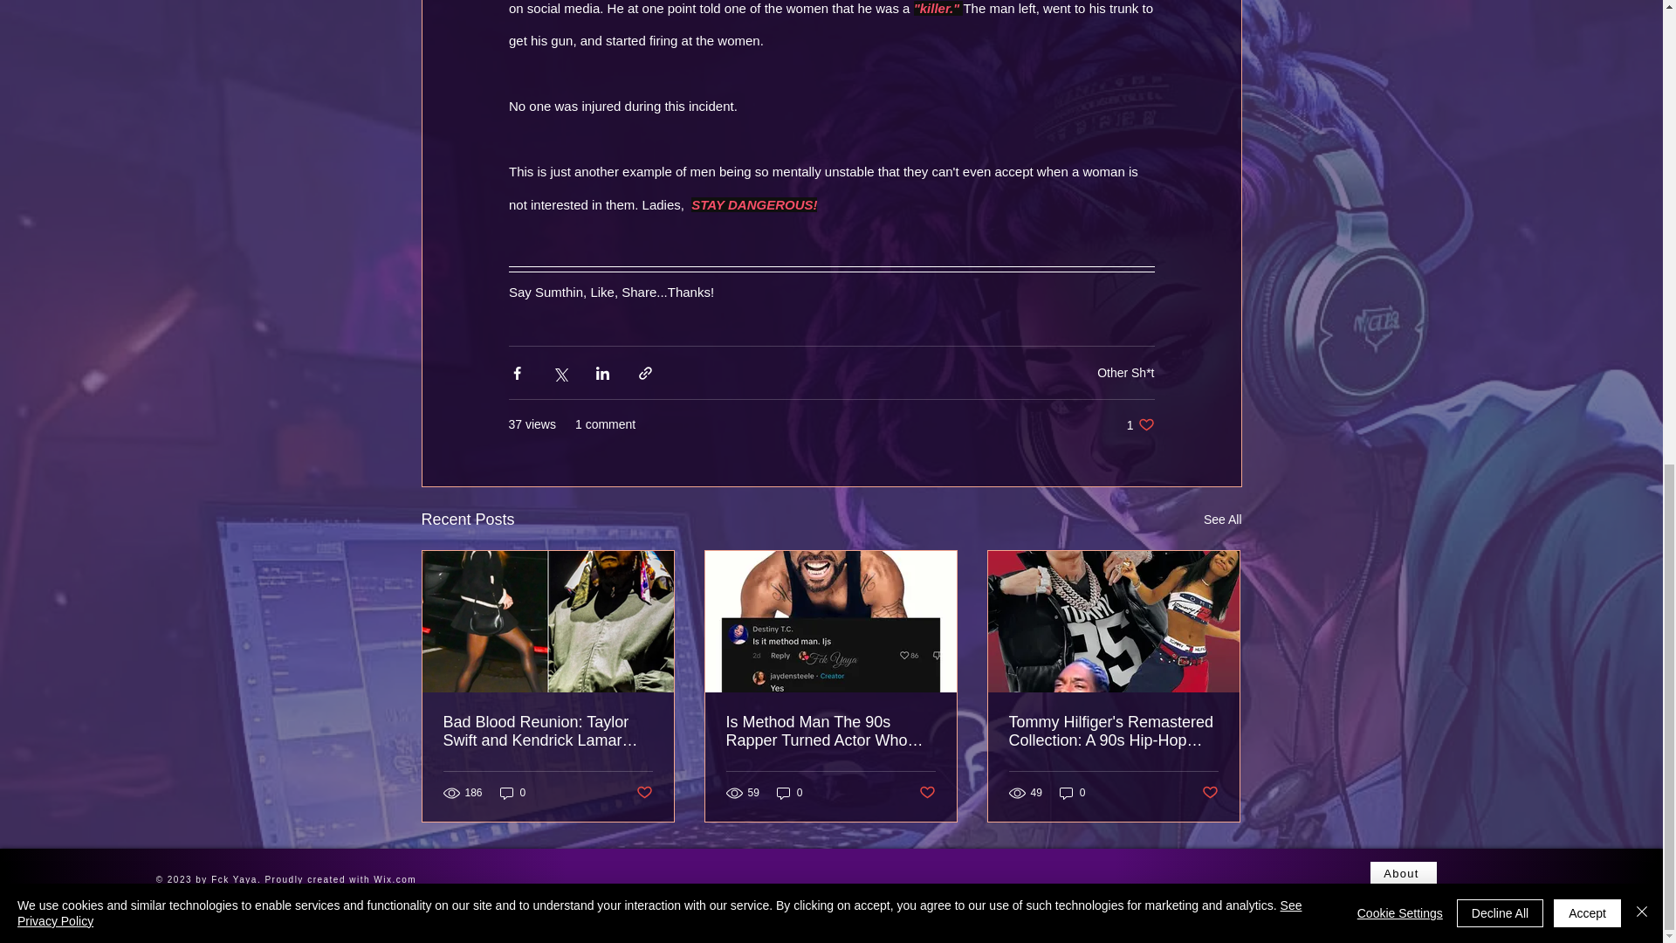 The height and width of the screenshot is (943, 1676). What do you see at coordinates (1072, 793) in the screenshot?
I see `Privacy Policy` at bounding box center [1072, 793].